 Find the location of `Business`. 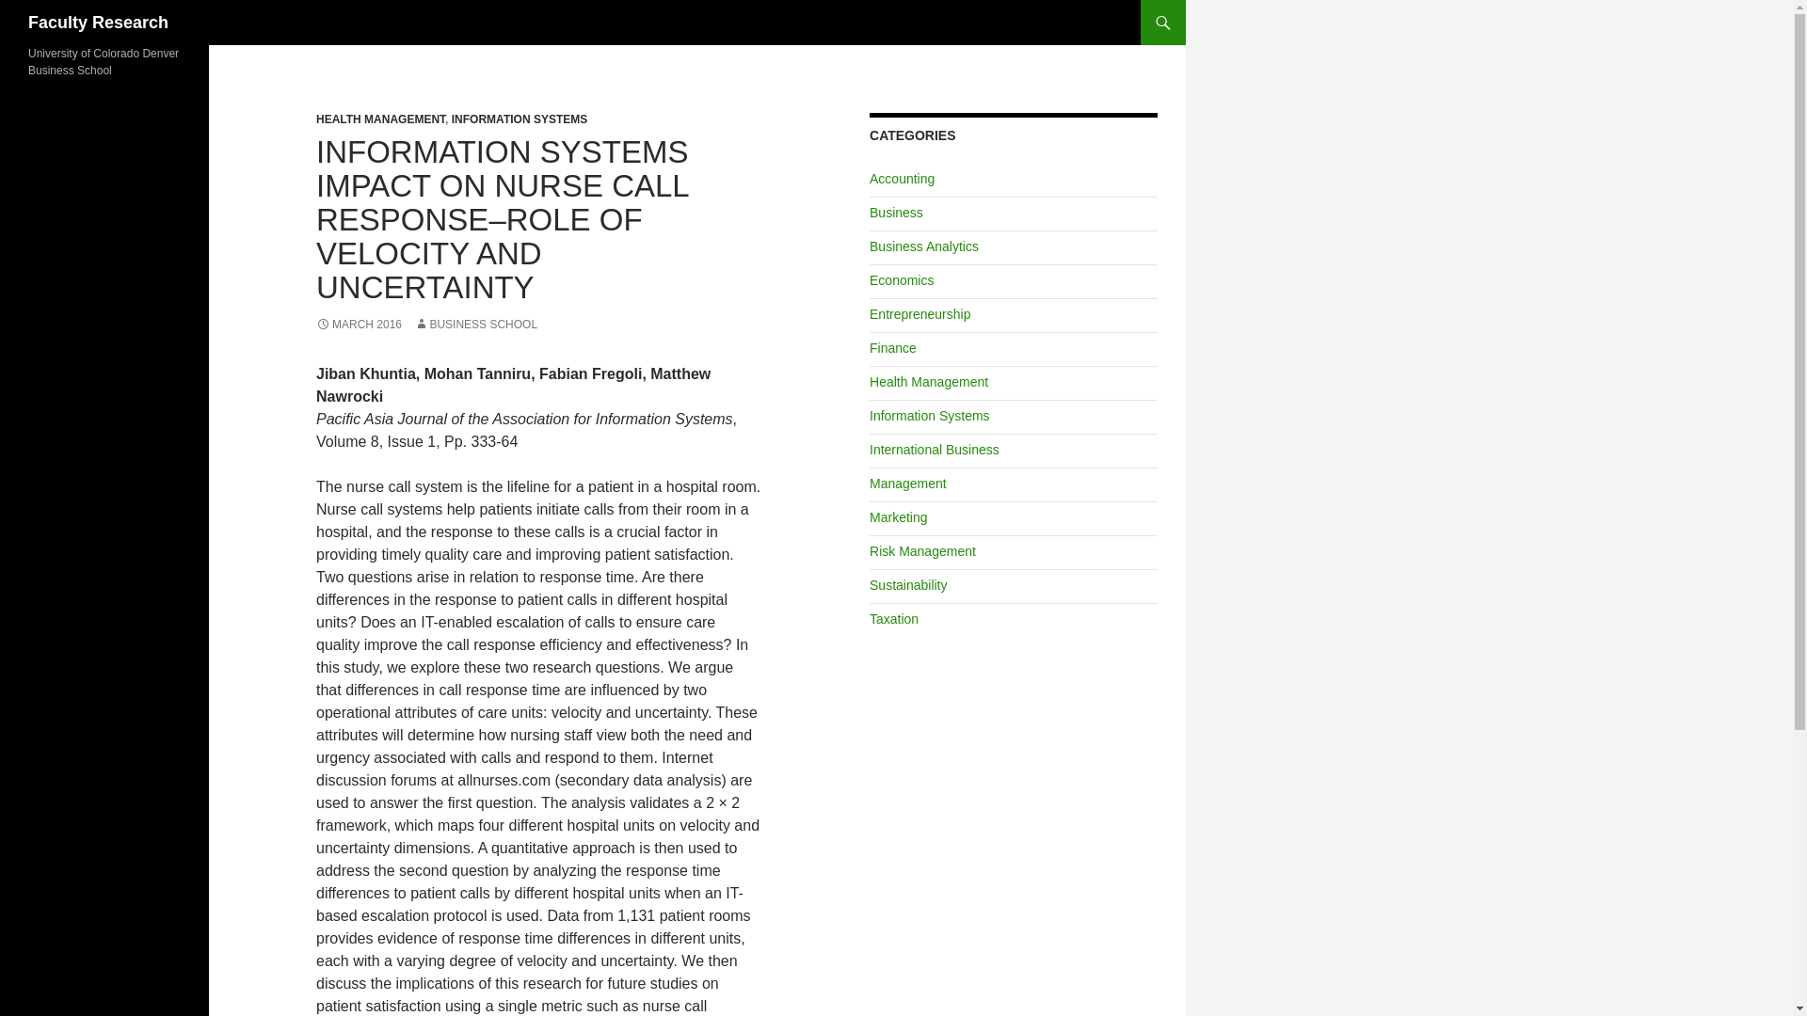

Business is located at coordinates (896, 213).